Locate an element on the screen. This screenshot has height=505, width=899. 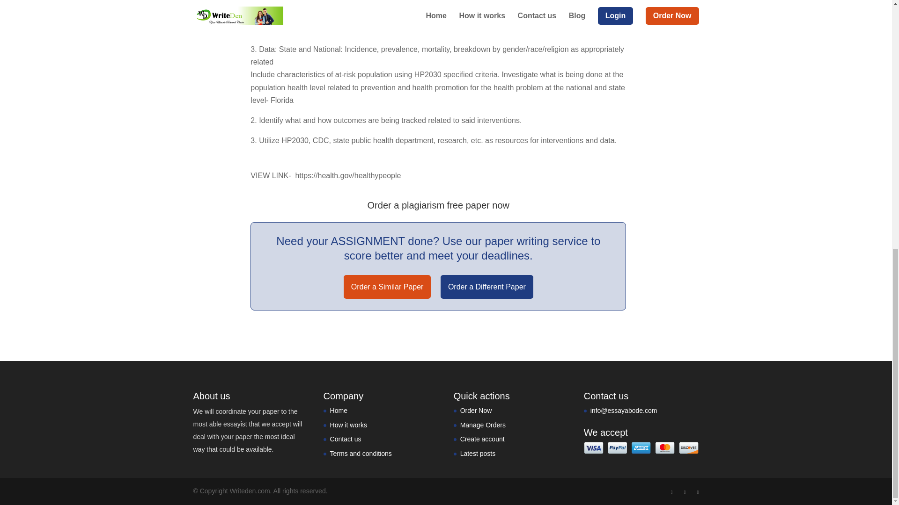
Order Now is located at coordinates (476, 411).